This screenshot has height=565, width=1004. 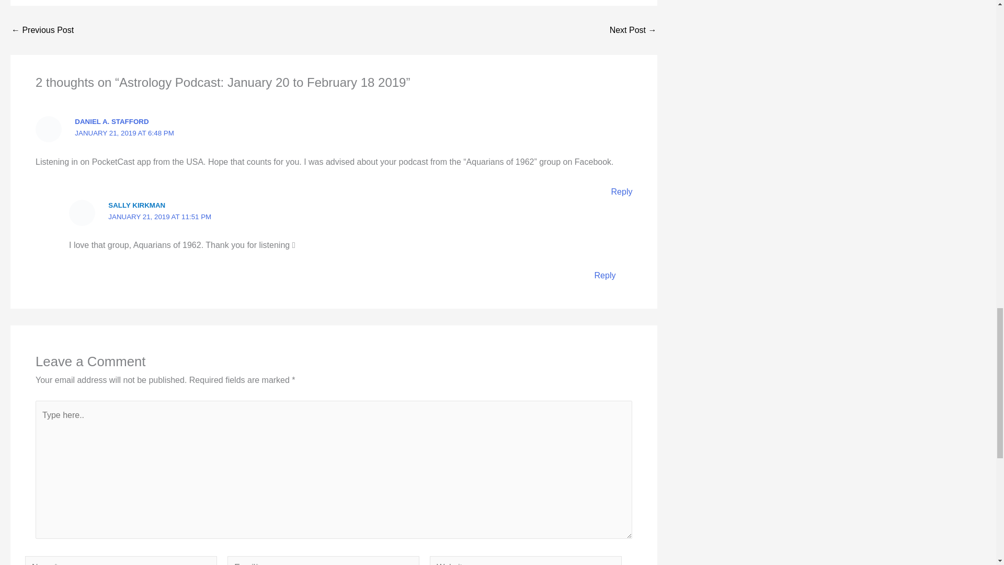 I want to click on Venus conjunct Jupiter: Love And Luck, so click(x=633, y=30).